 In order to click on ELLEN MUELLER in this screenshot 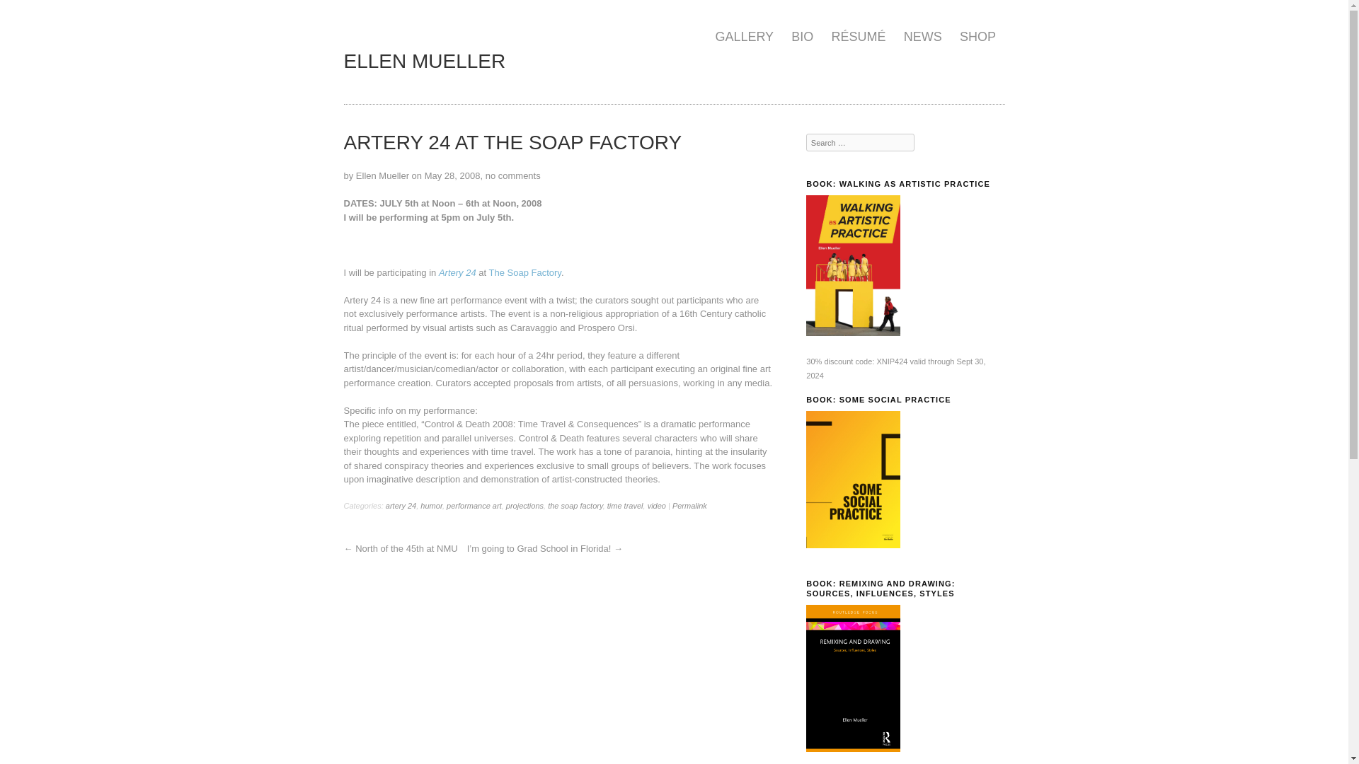, I will do `click(425, 61)`.